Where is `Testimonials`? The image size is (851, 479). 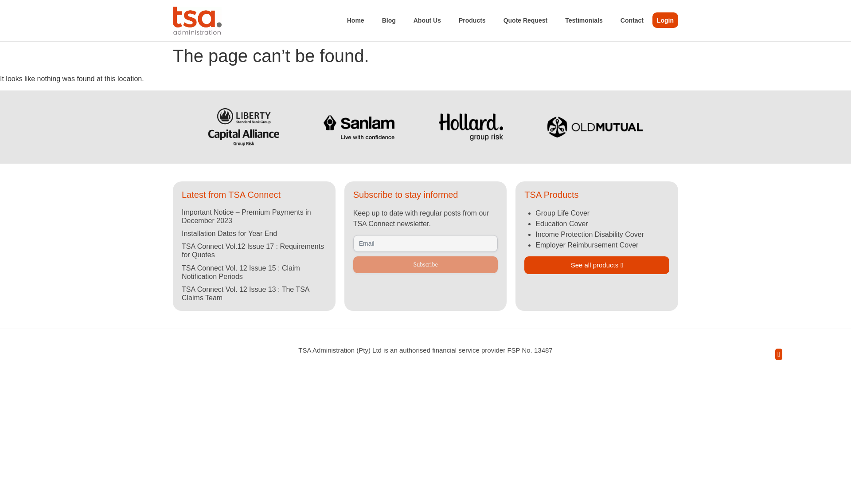
Testimonials is located at coordinates (584, 20).